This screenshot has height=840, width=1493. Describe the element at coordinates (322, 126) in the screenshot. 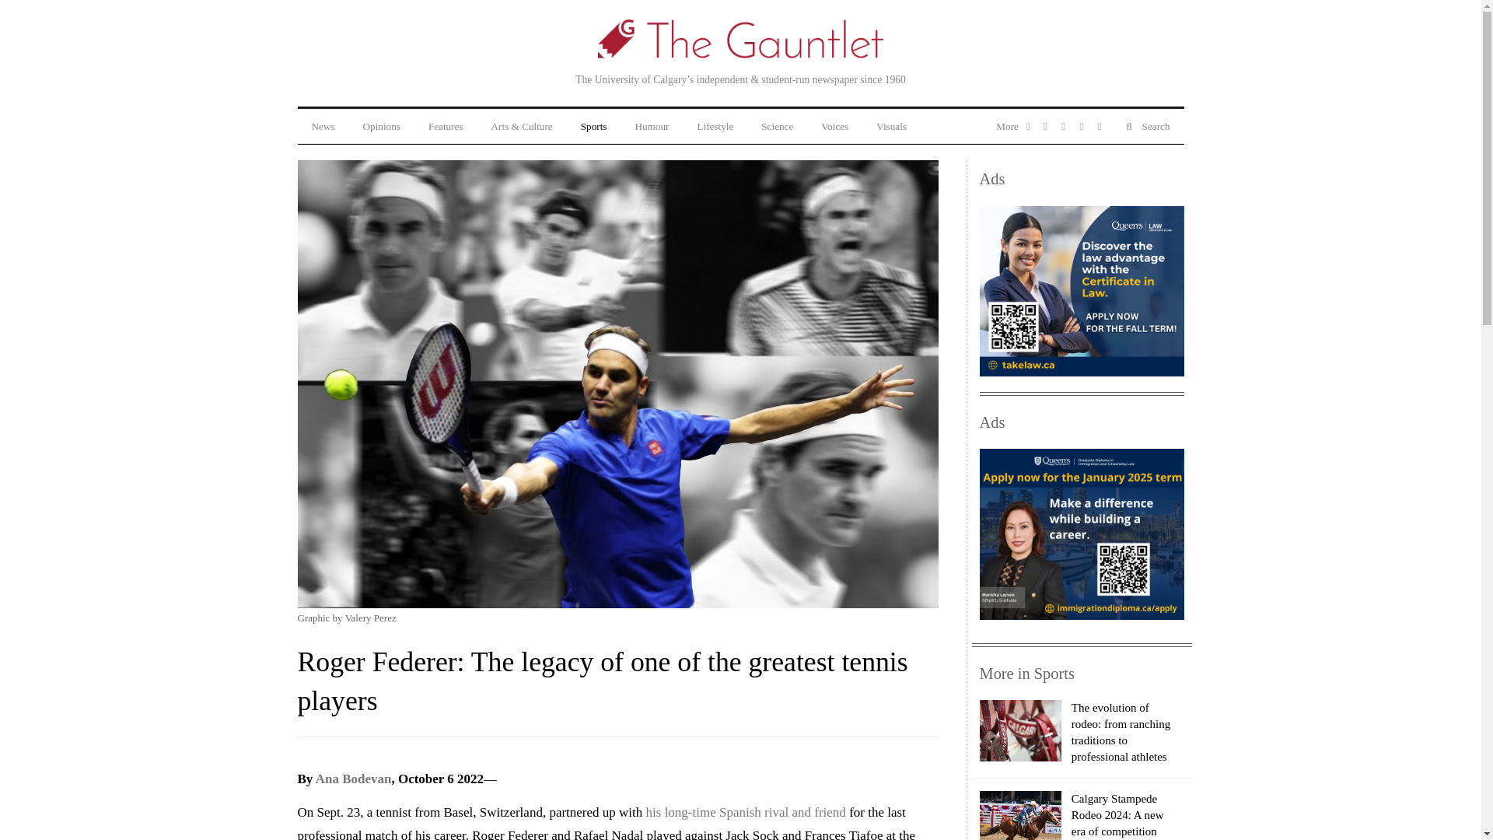

I see `News` at that location.